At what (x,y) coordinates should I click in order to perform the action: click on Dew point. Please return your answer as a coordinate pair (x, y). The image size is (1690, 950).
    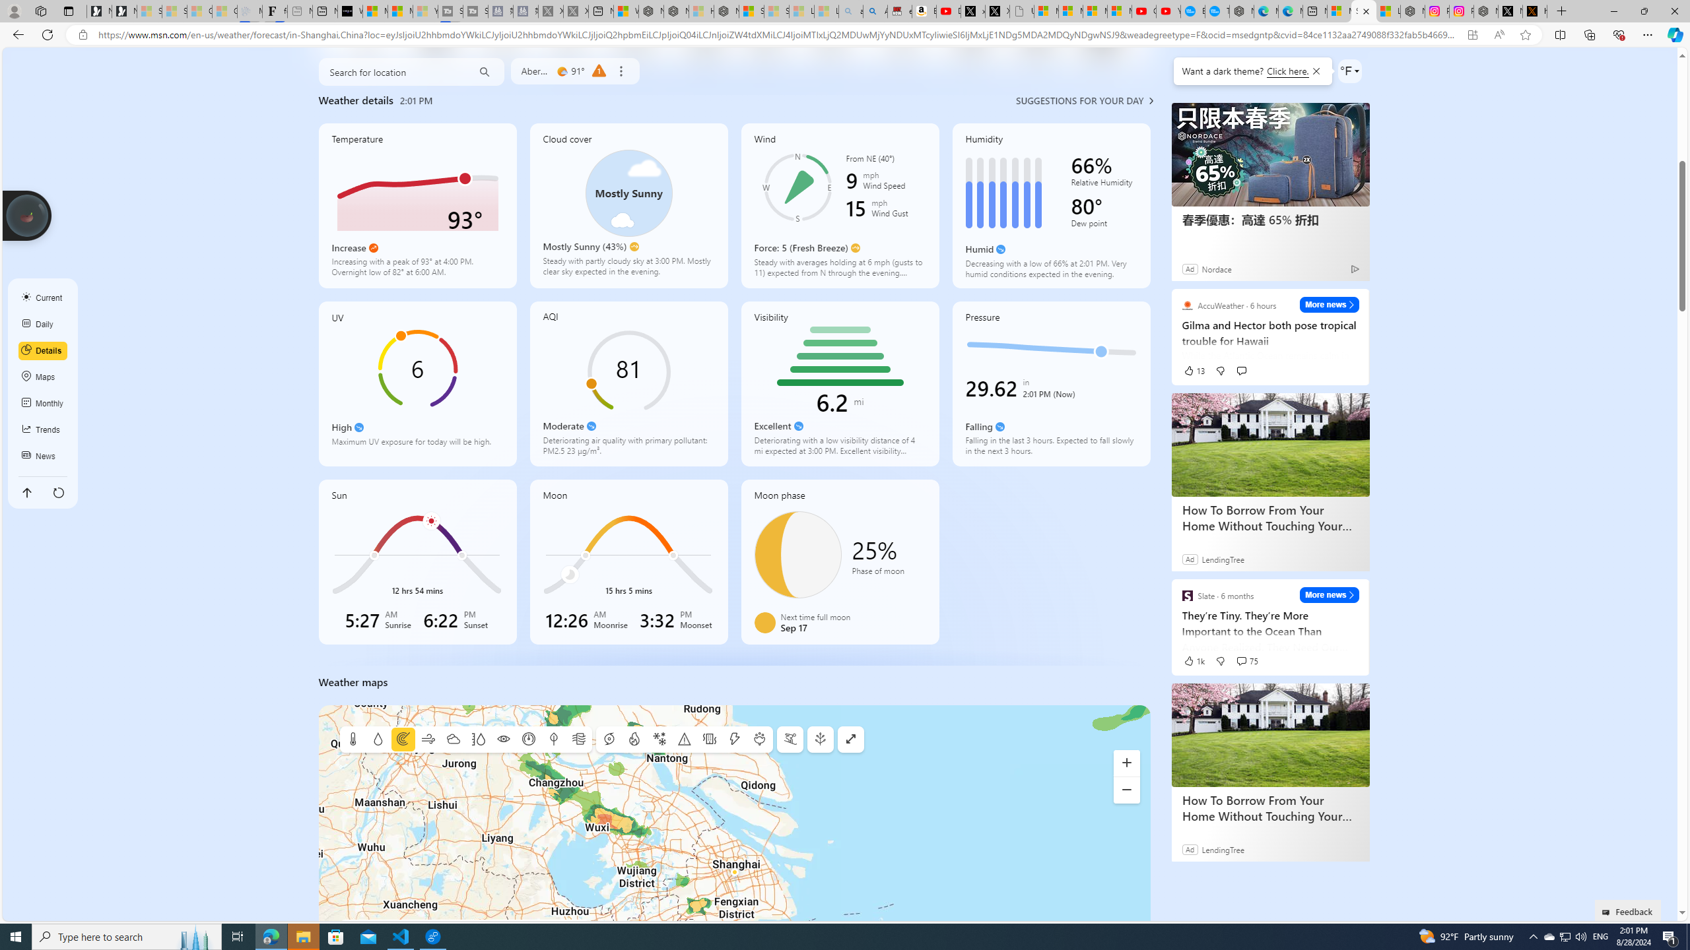
    Looking at the image, I should click on (1104, 226).